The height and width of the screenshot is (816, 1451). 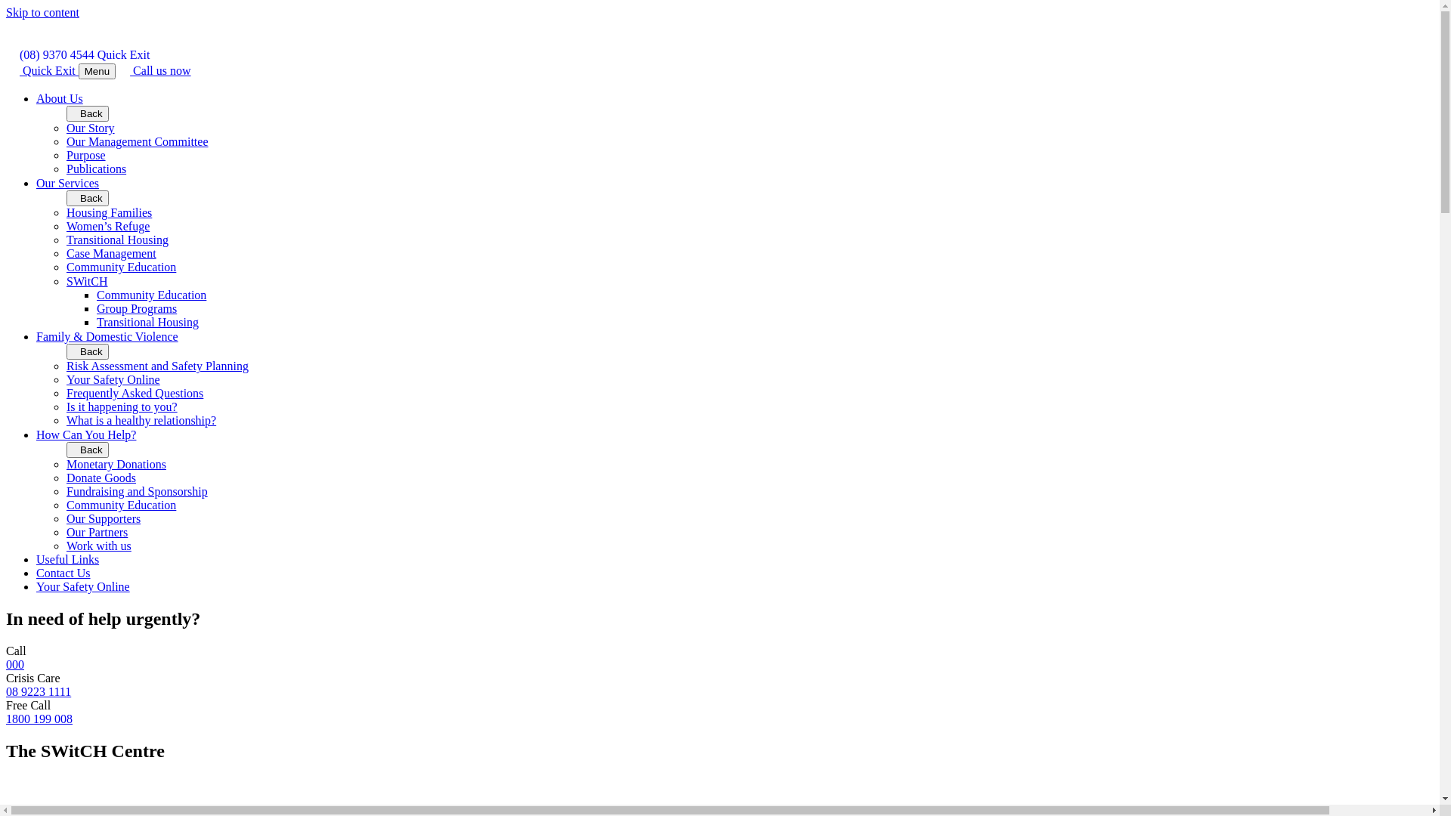 I want to click on Call us now, so click(x=154, y=71).